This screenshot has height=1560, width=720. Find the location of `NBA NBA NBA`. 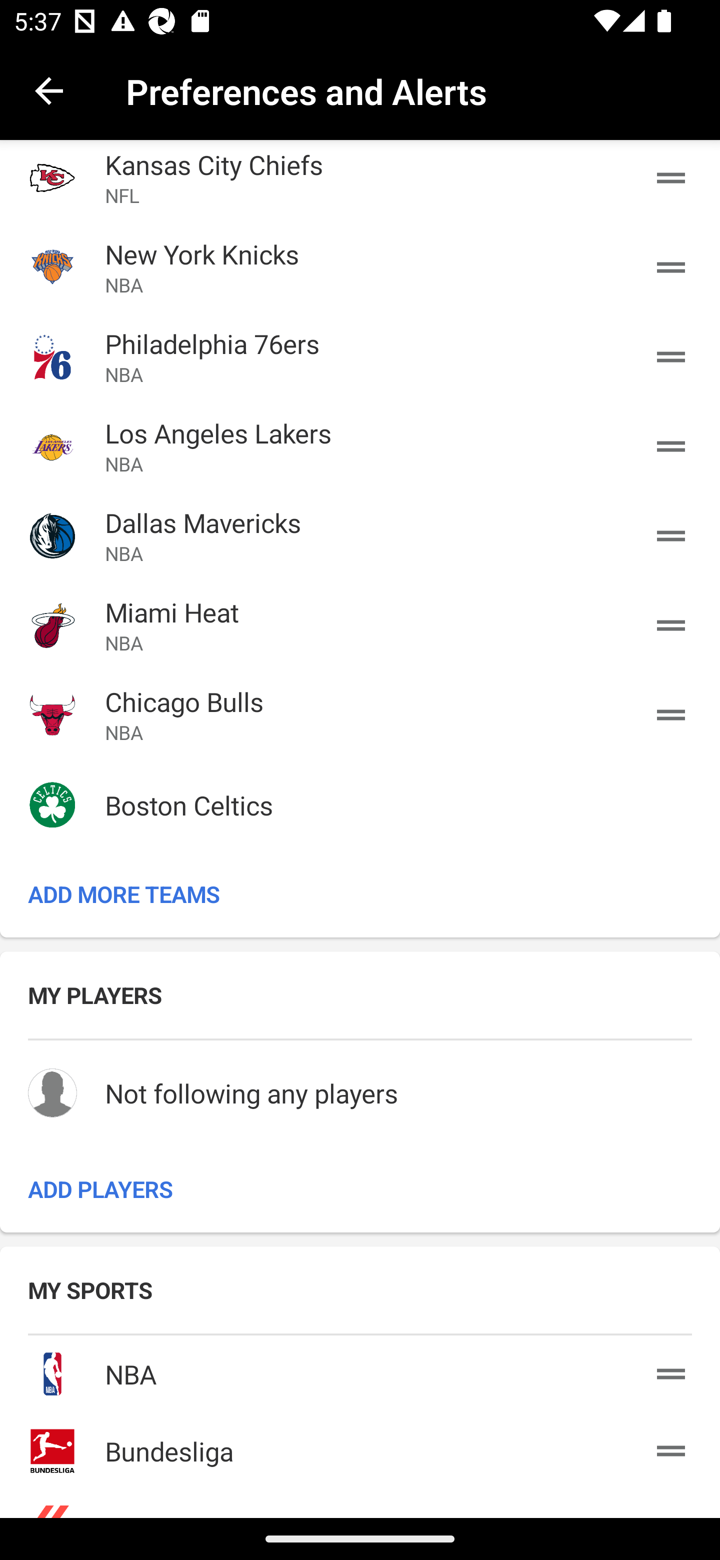

NBA NBA NBA is located at coordinates (360, 1370).